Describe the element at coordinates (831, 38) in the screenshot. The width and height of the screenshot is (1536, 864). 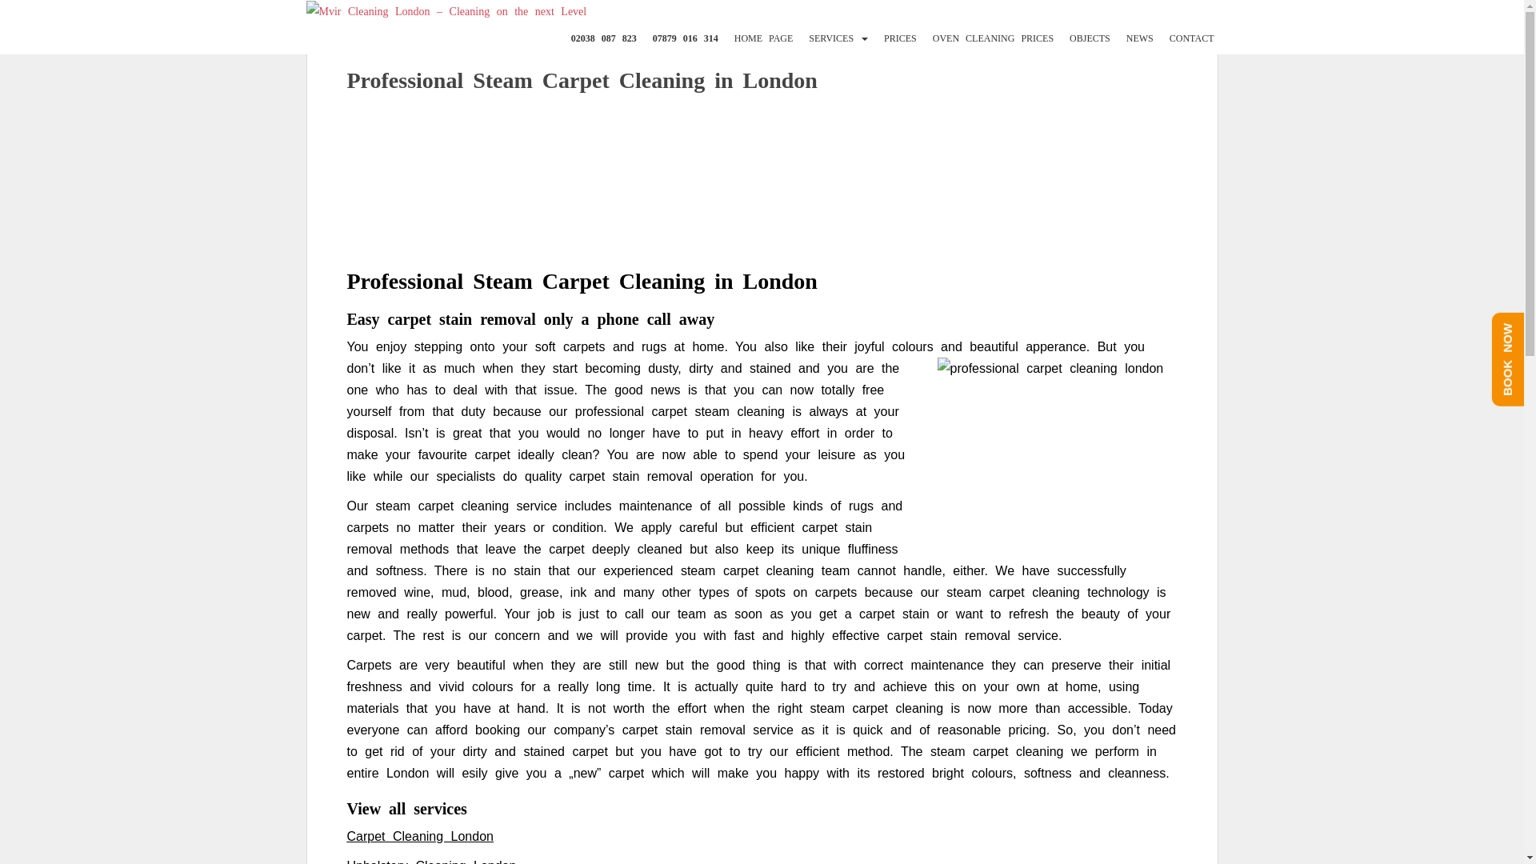
I see `SERVICES` at that location.